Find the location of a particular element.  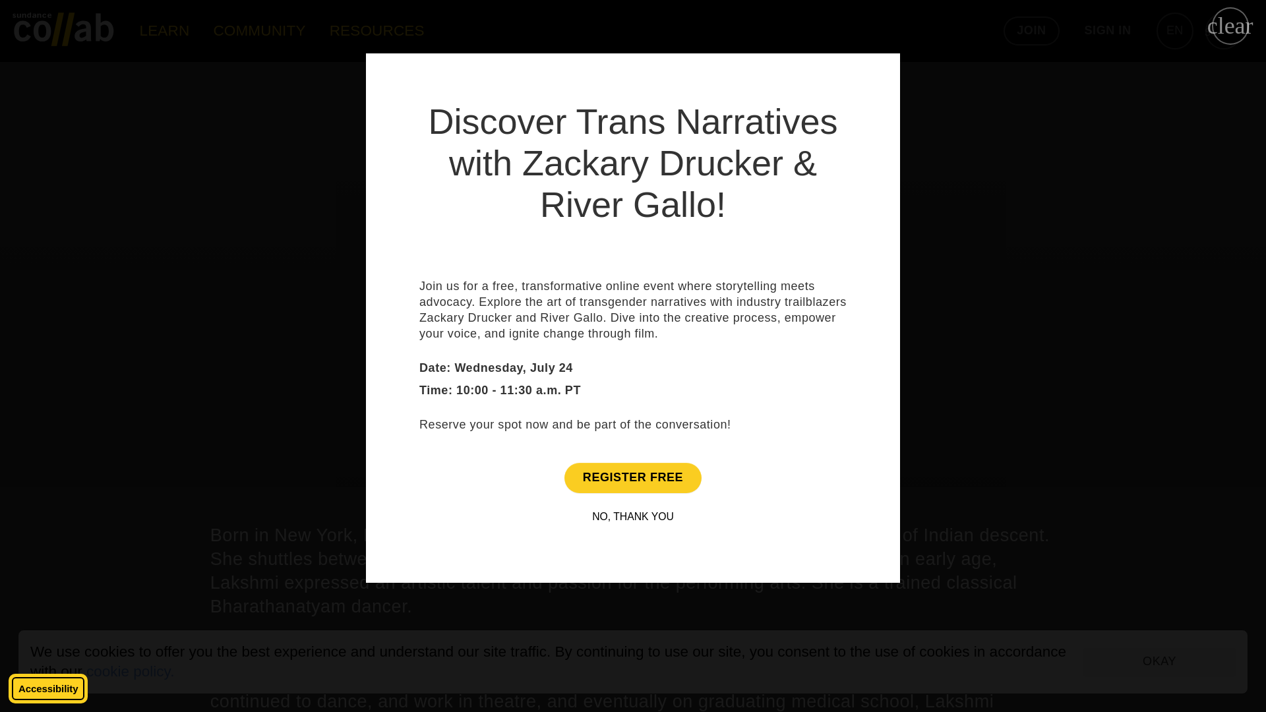

LEARN is located at coordinates (164, 30).